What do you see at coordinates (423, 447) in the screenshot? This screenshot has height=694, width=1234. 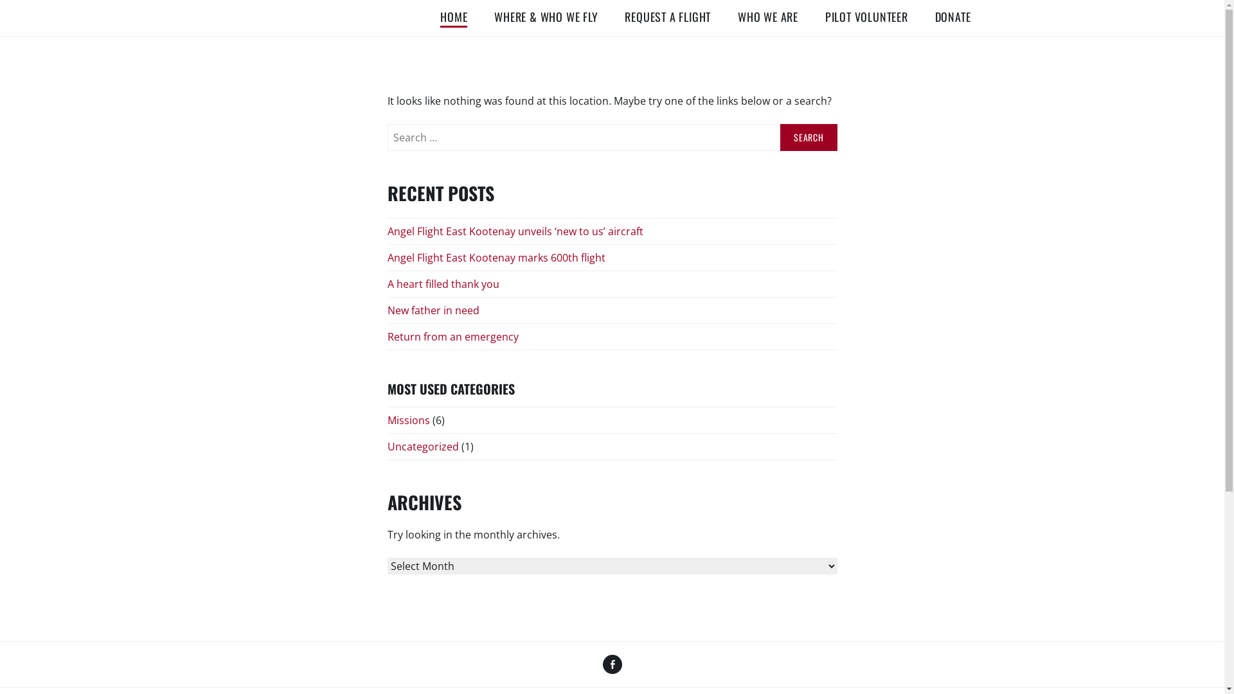 I see `Uncategorized` at bounding box center [423, 447].